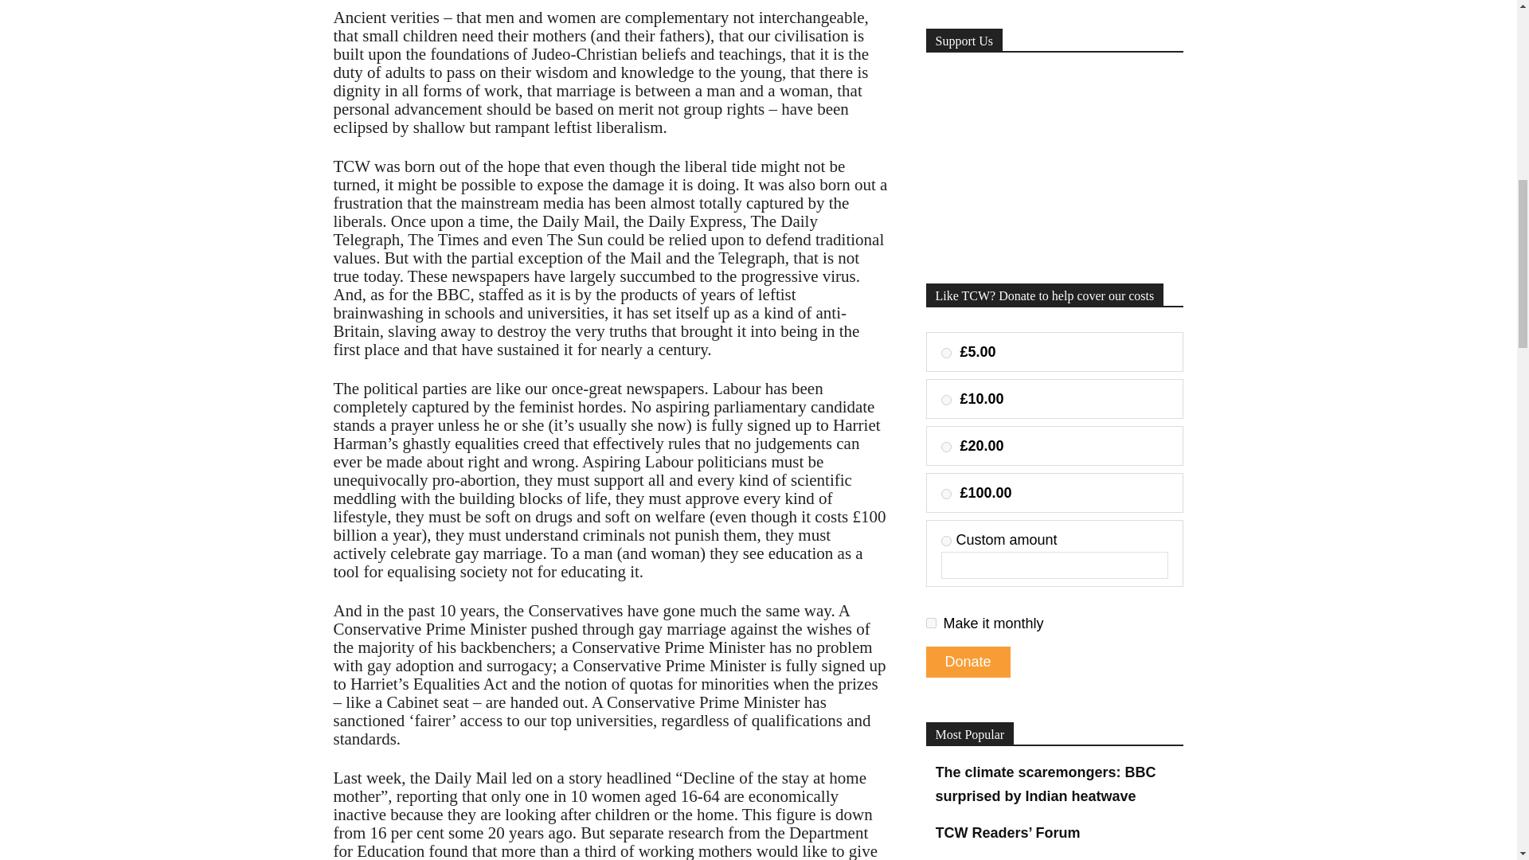 This screenshot has width=1529, height=860. What do you see at coordinates (946, 540) in the screenshot?
I see `custom` at bounding box center [946, 540].